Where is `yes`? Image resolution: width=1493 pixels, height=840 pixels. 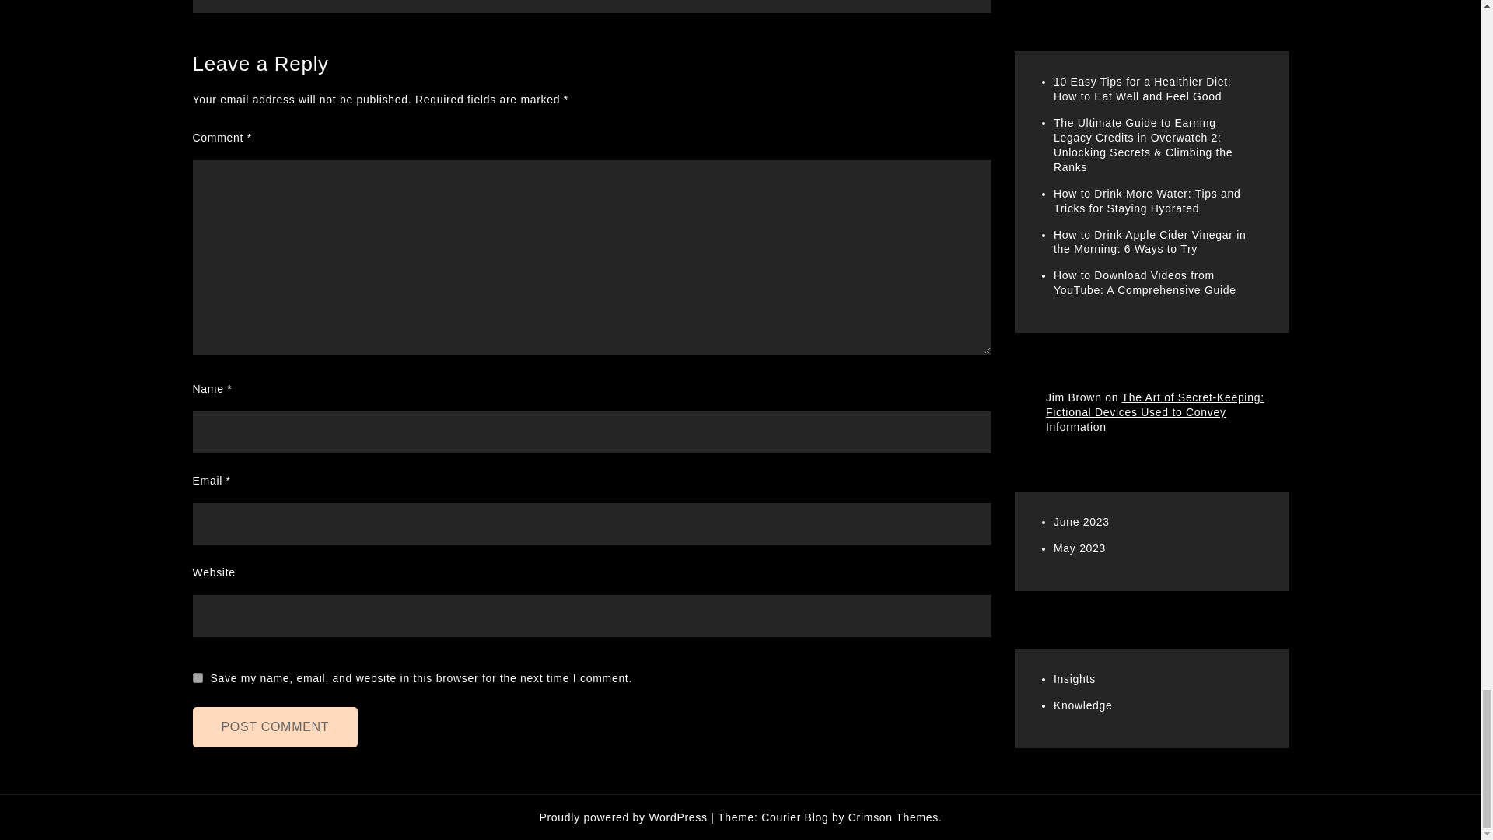
yes is located at coordinates (198, 678).